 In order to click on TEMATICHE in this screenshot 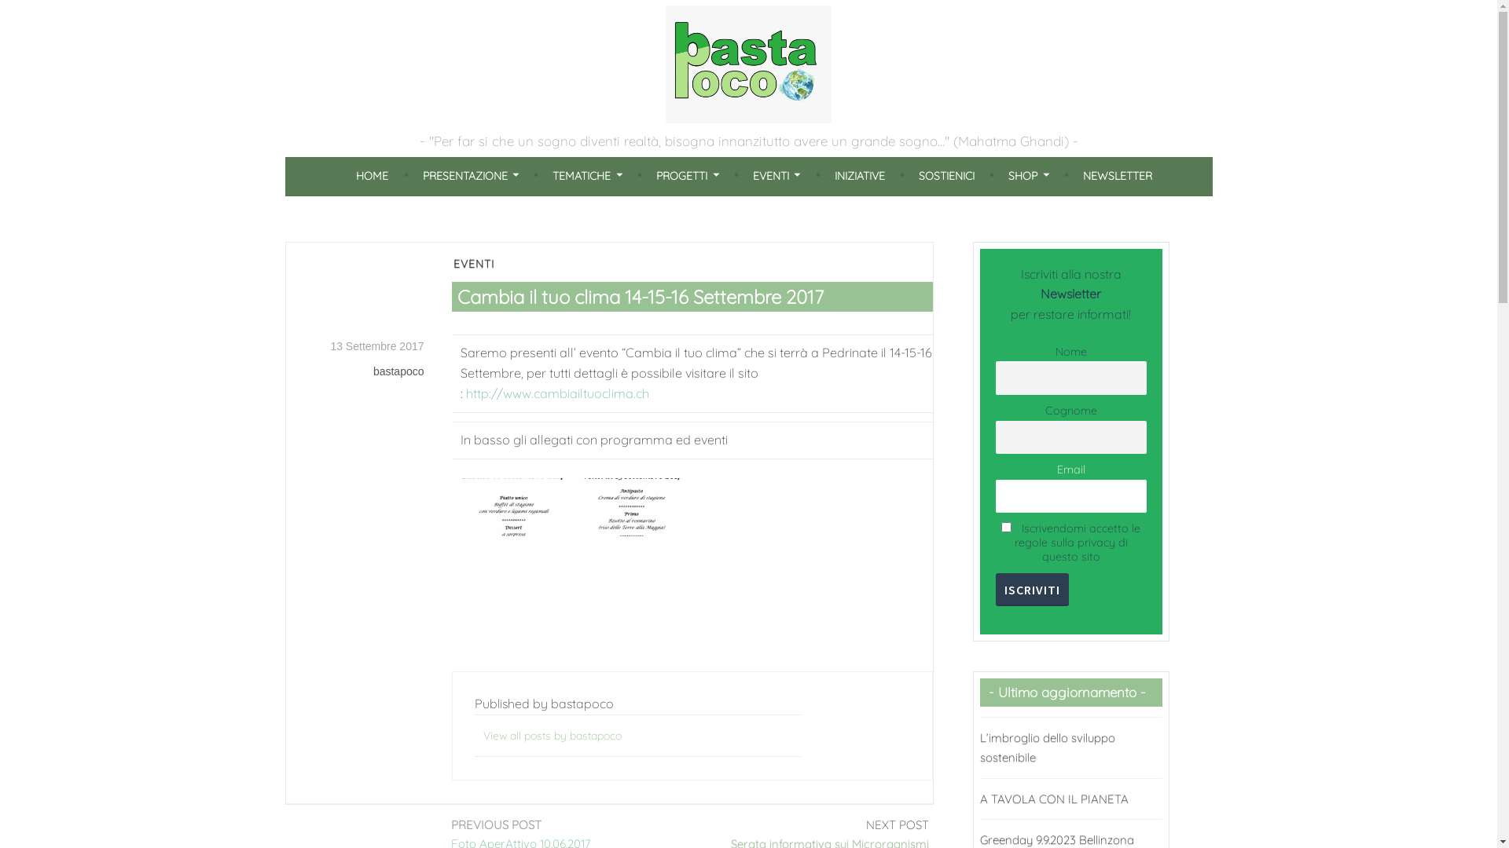, I will do `click(587, 176)`.